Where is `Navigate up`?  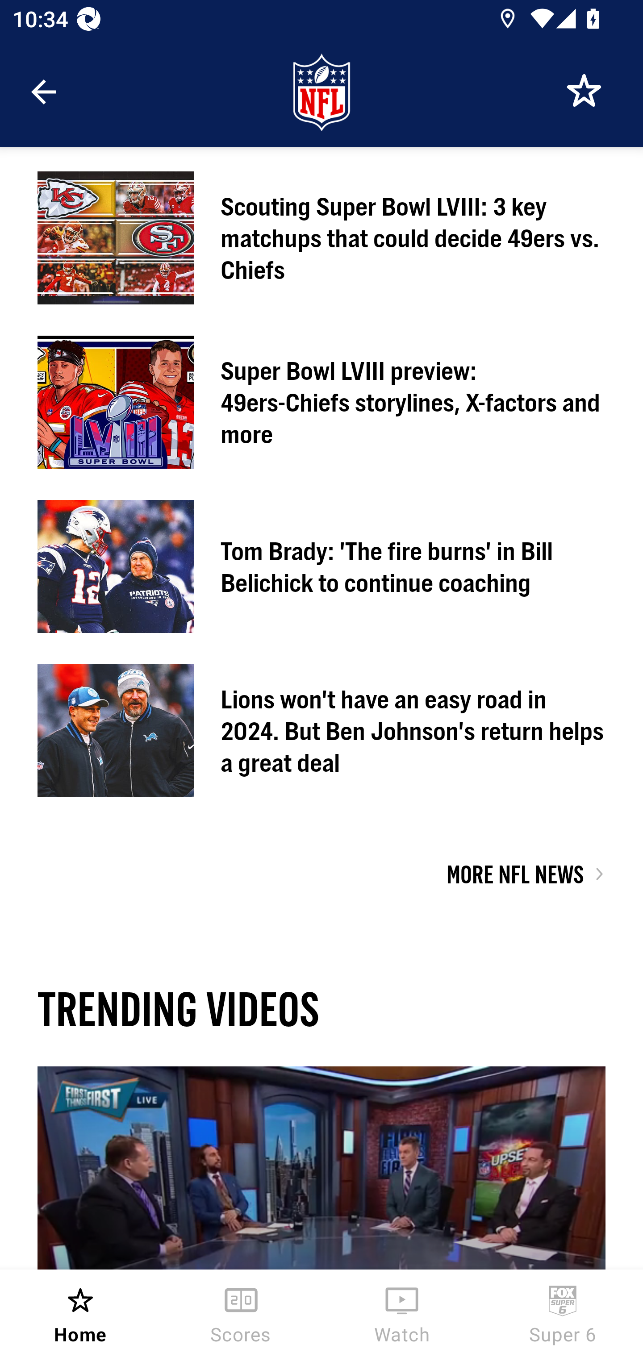 Navigate up is located at coordinates (44, 92).